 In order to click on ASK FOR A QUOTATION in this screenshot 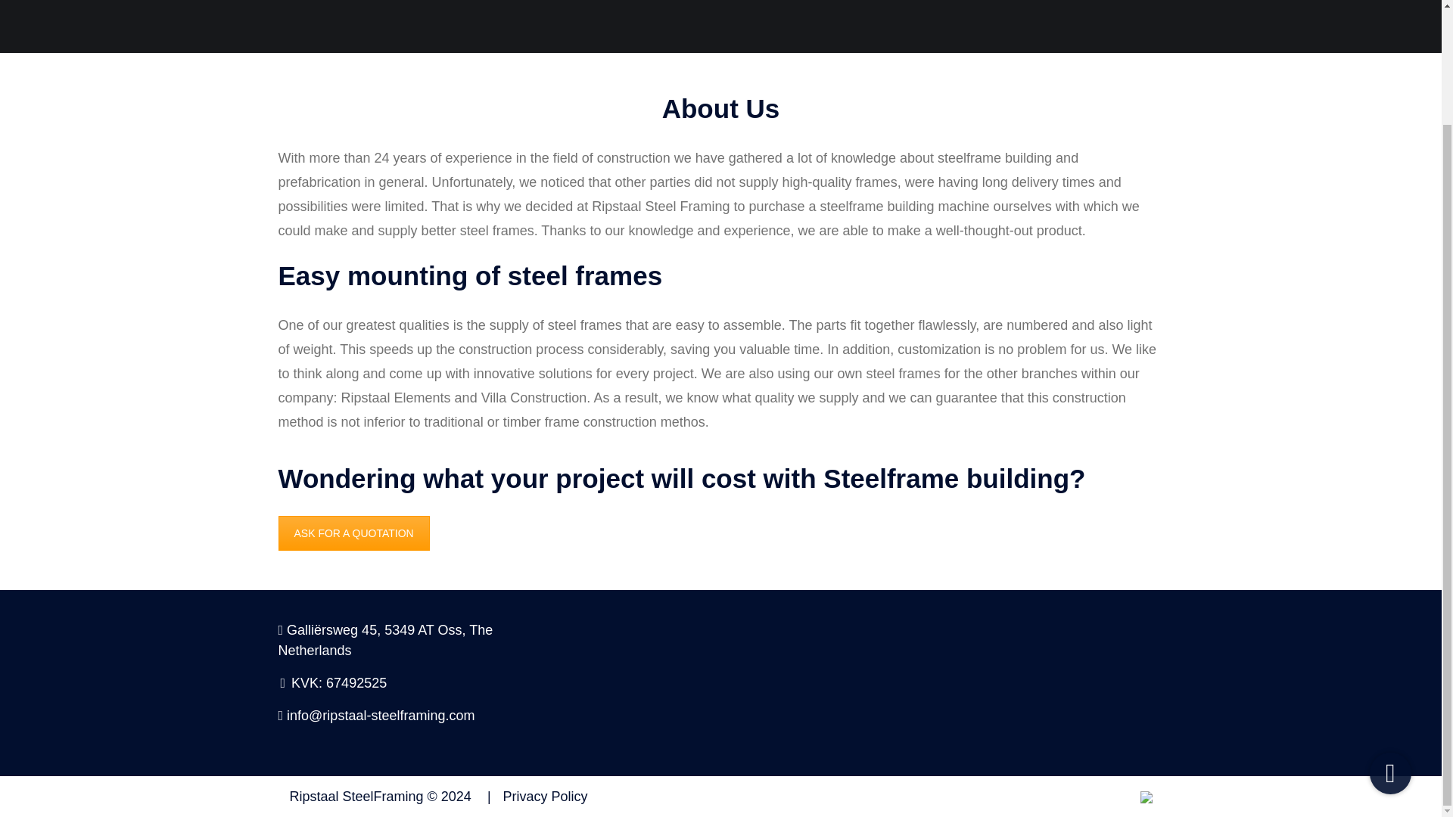, I will do `click(354, 533)`.